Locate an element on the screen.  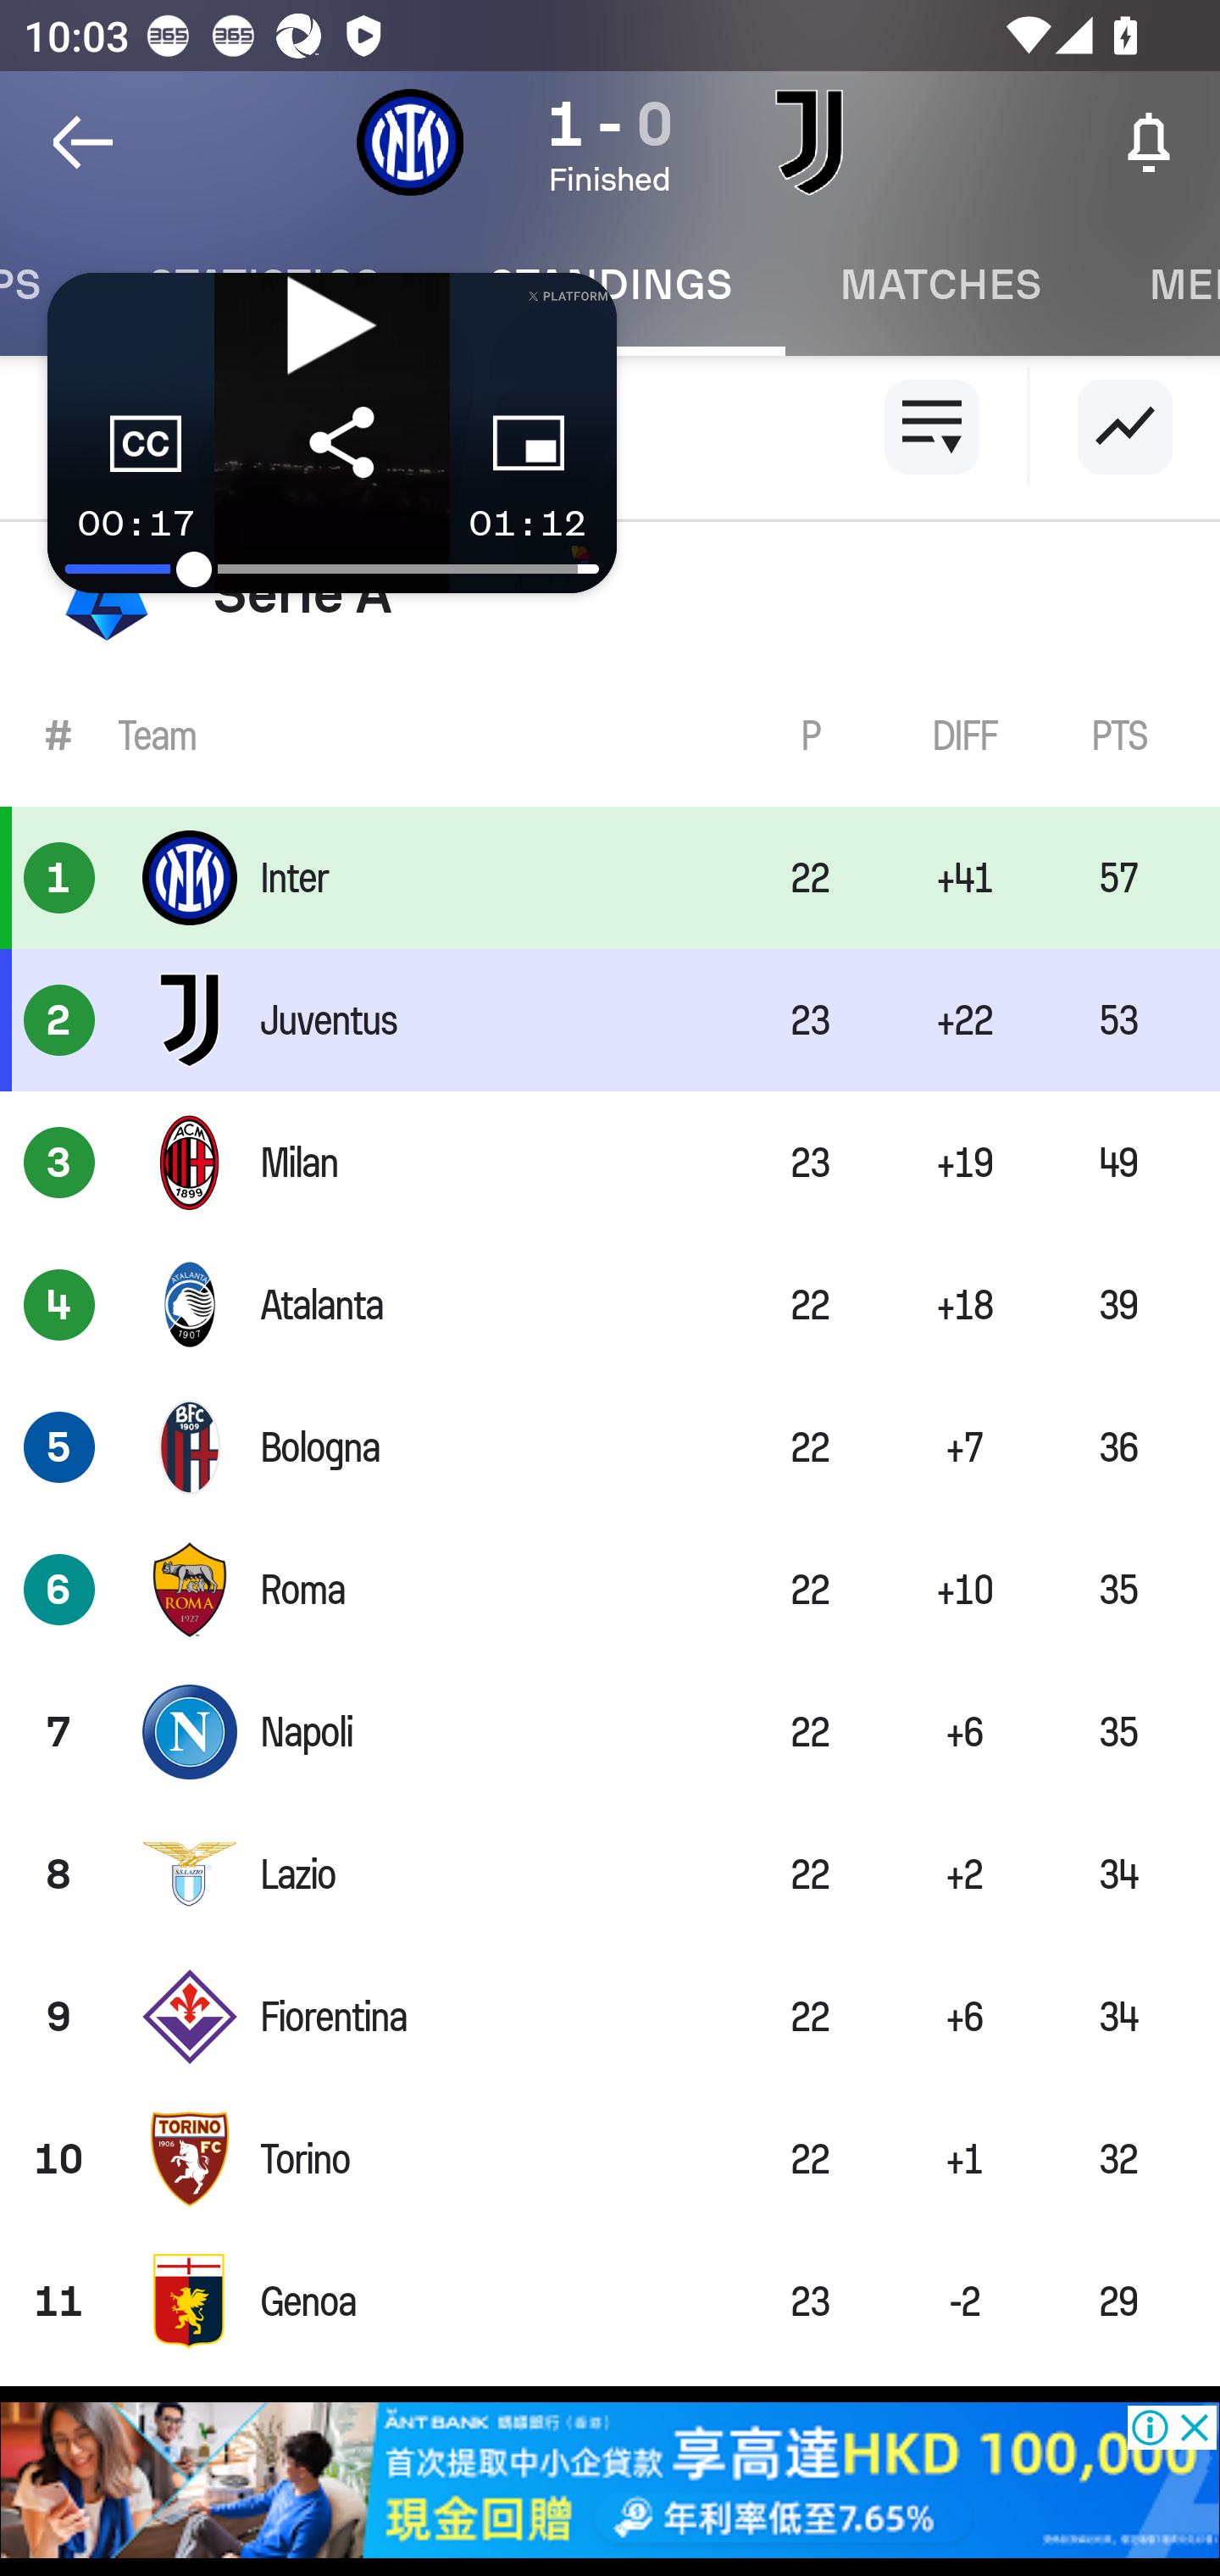
Matches MATCHES is located at coordinates (940, 285).